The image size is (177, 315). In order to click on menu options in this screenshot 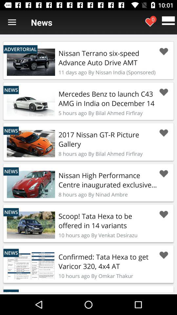, I will do `click(12, 22)`.